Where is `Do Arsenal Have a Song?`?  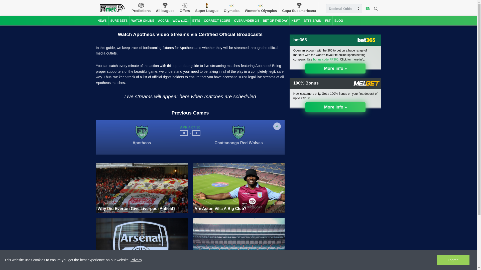 Do Arsenal Have a Song? is located at coordinates (142, 243).